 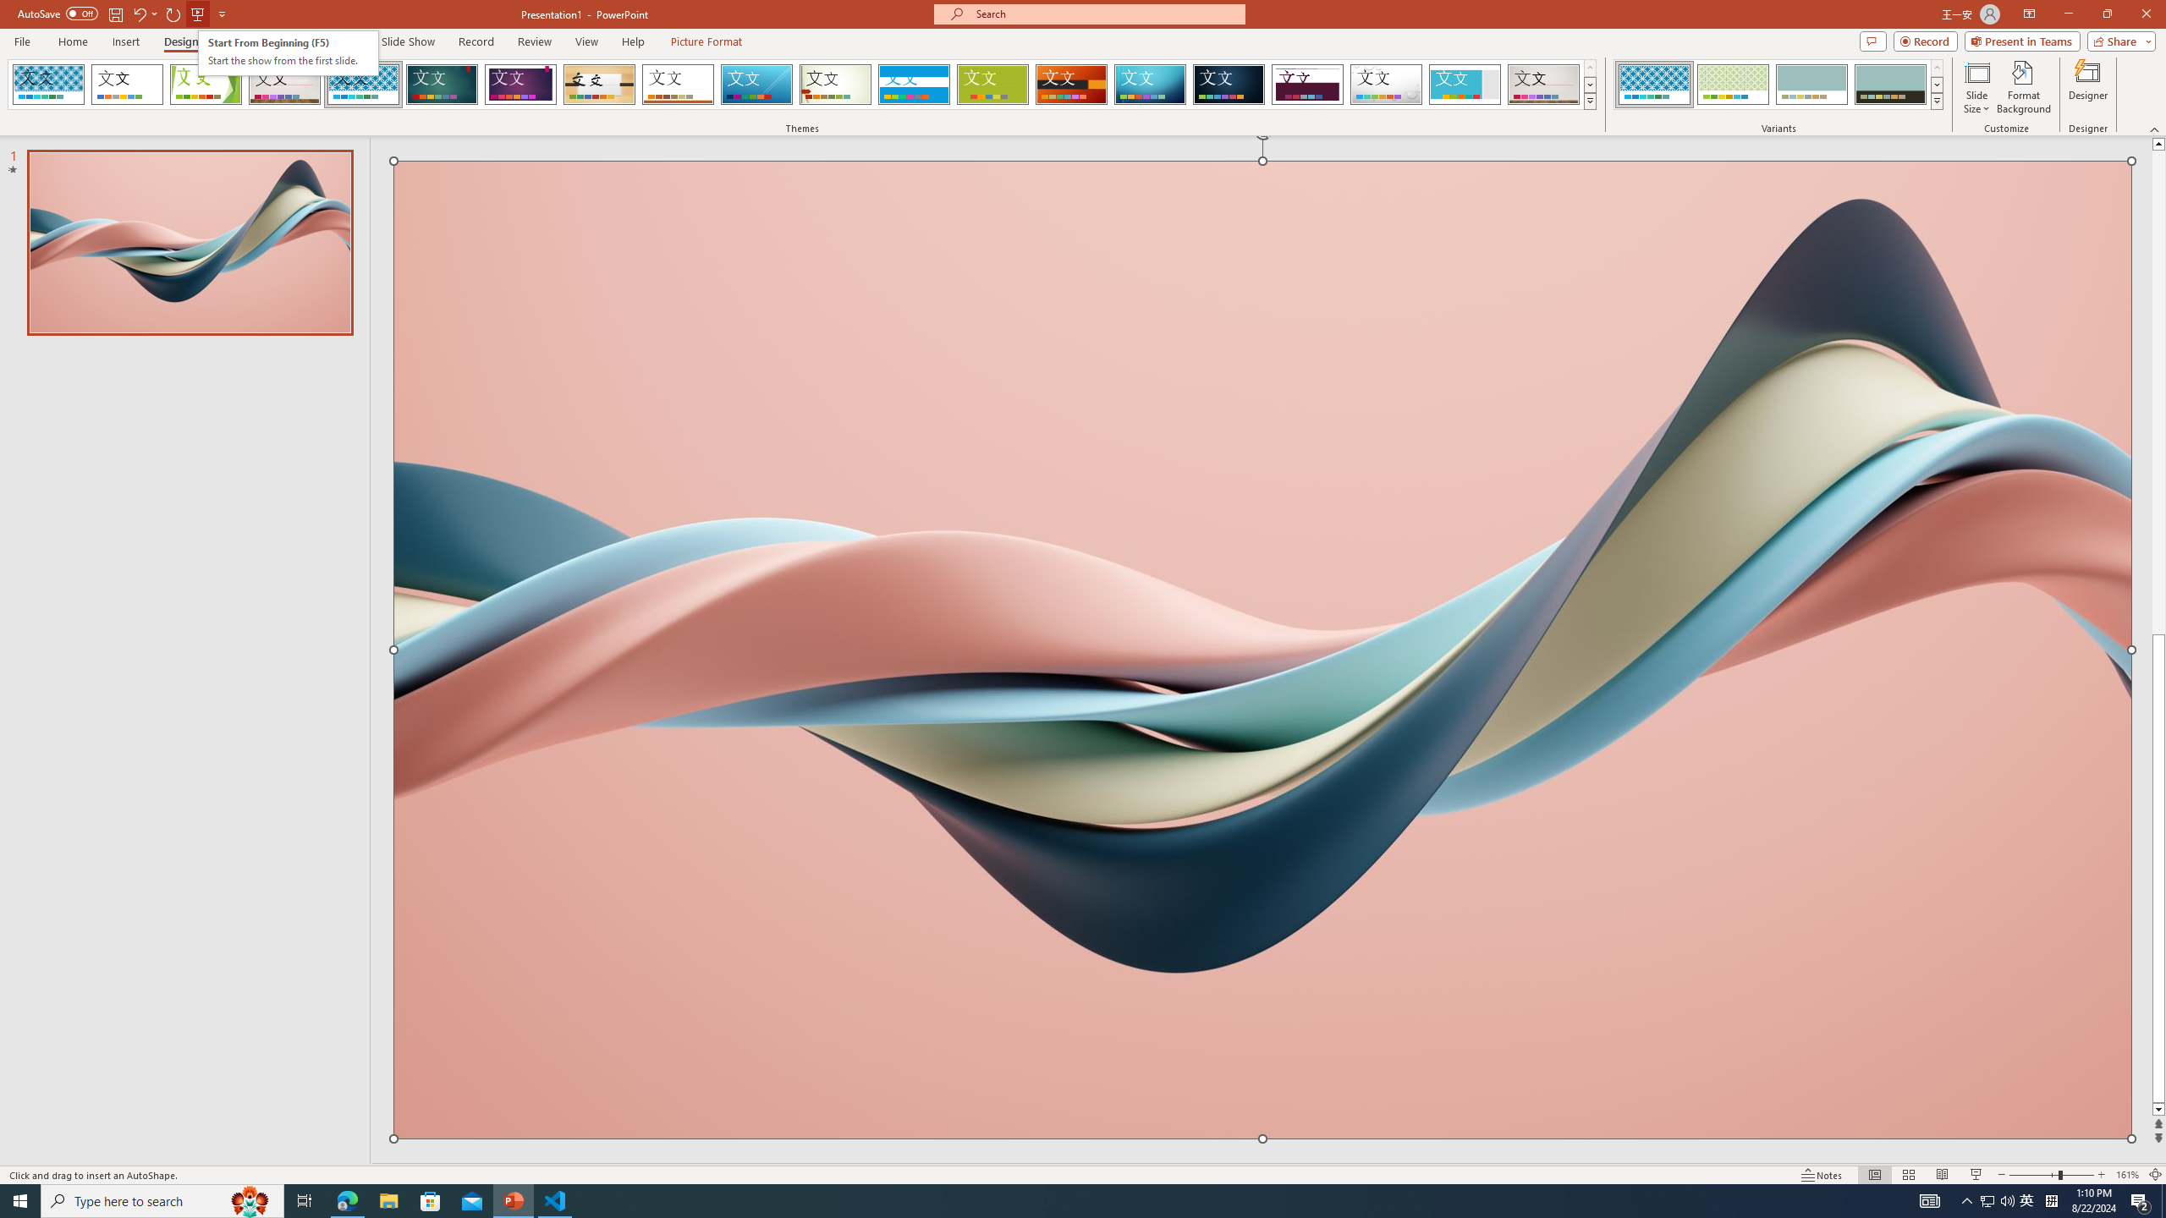 What do you see at coordinates (1465, 85) in the screenshot?
I see `Frame` at bounding box center [1465, 85].